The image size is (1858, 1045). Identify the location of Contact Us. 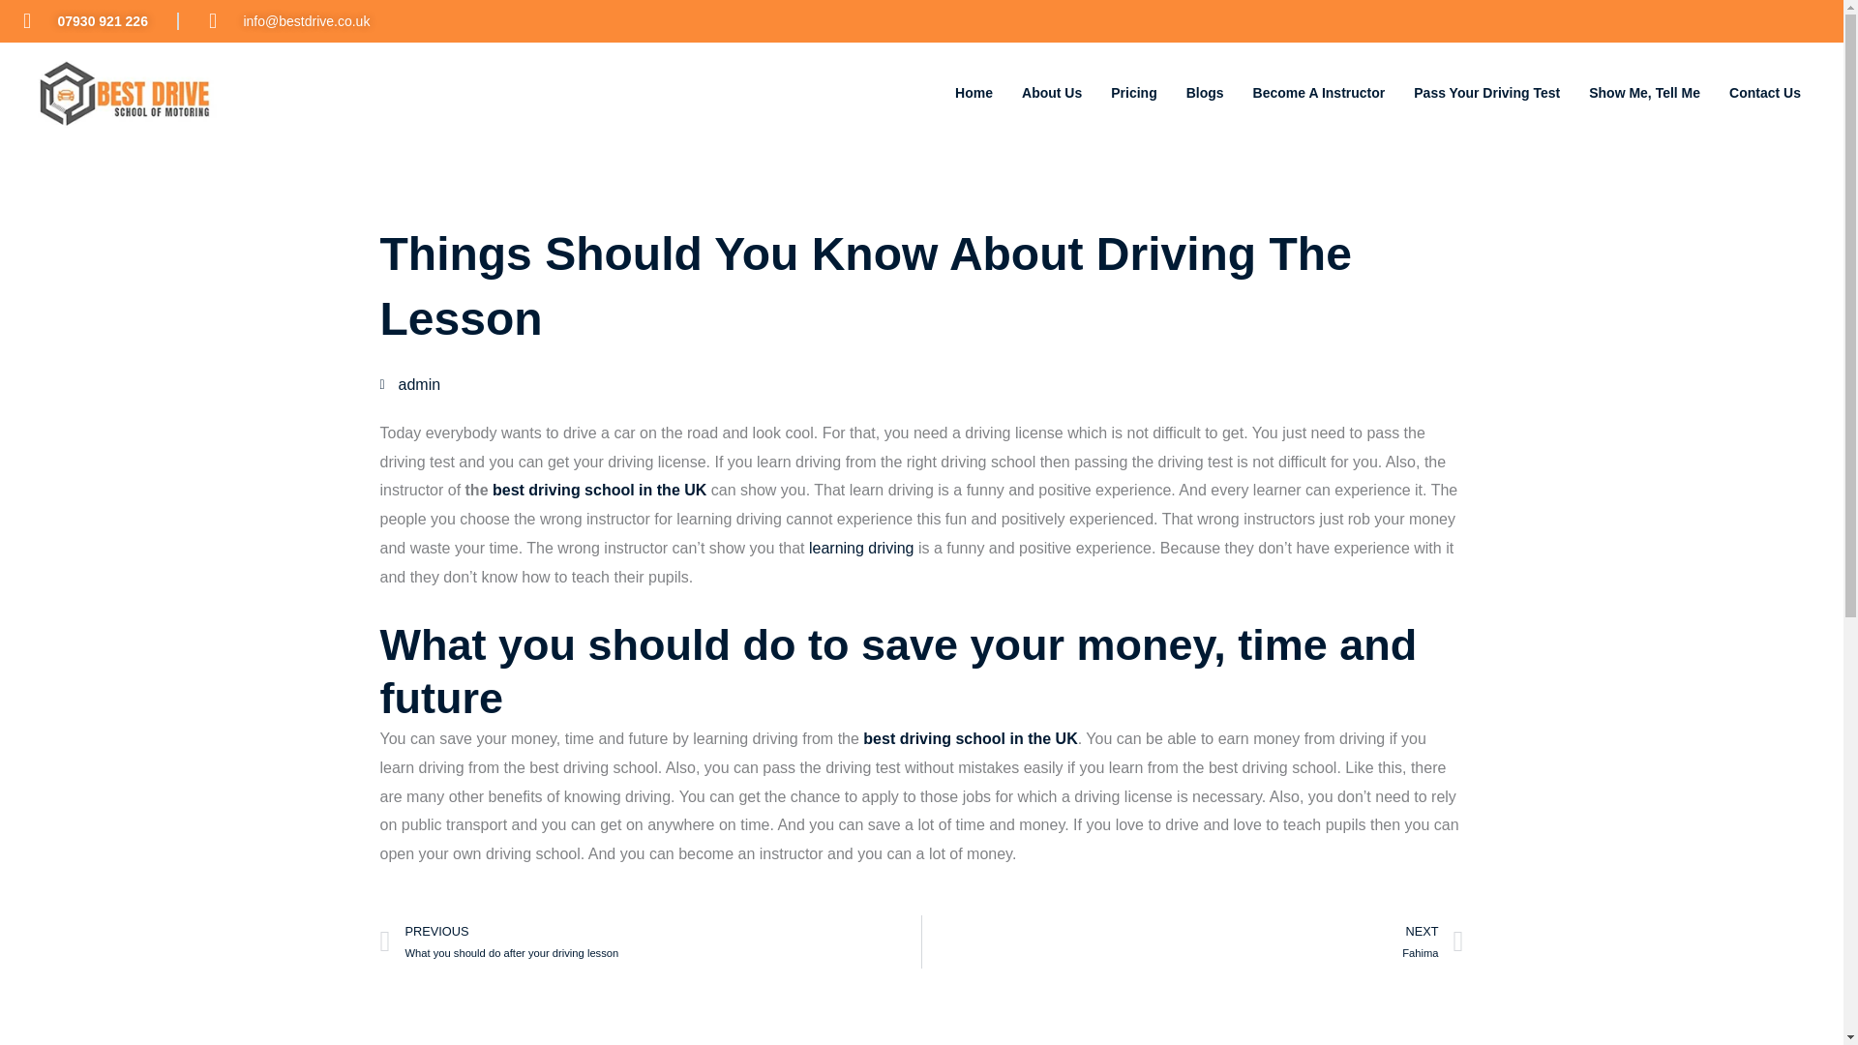
(1192, 942).